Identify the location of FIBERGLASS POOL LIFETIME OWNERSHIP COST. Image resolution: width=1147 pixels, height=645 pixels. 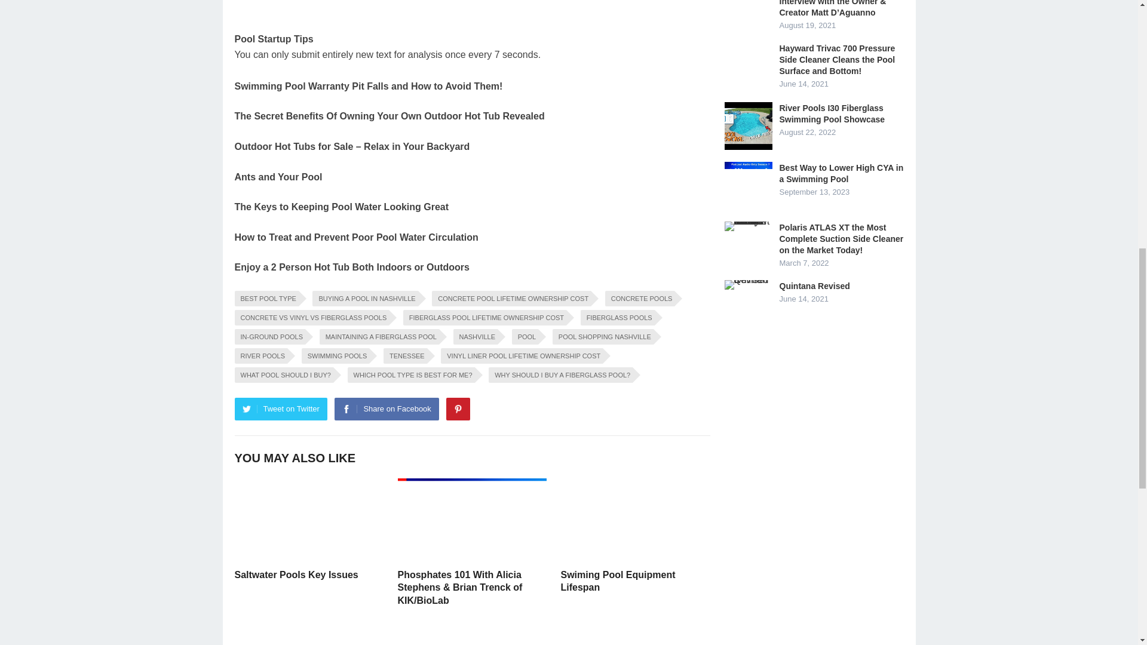
(485, 318).